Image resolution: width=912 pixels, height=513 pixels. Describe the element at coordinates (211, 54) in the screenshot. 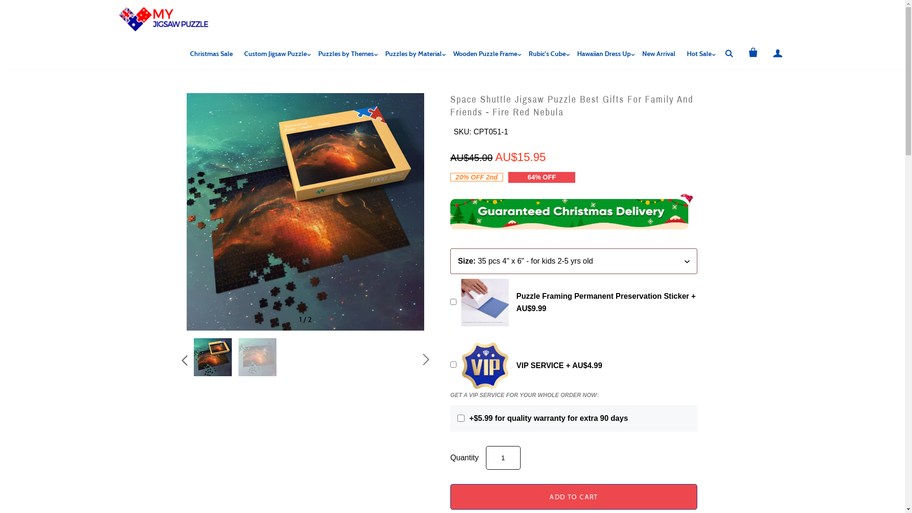

I see `Christmas Sale` at that location.